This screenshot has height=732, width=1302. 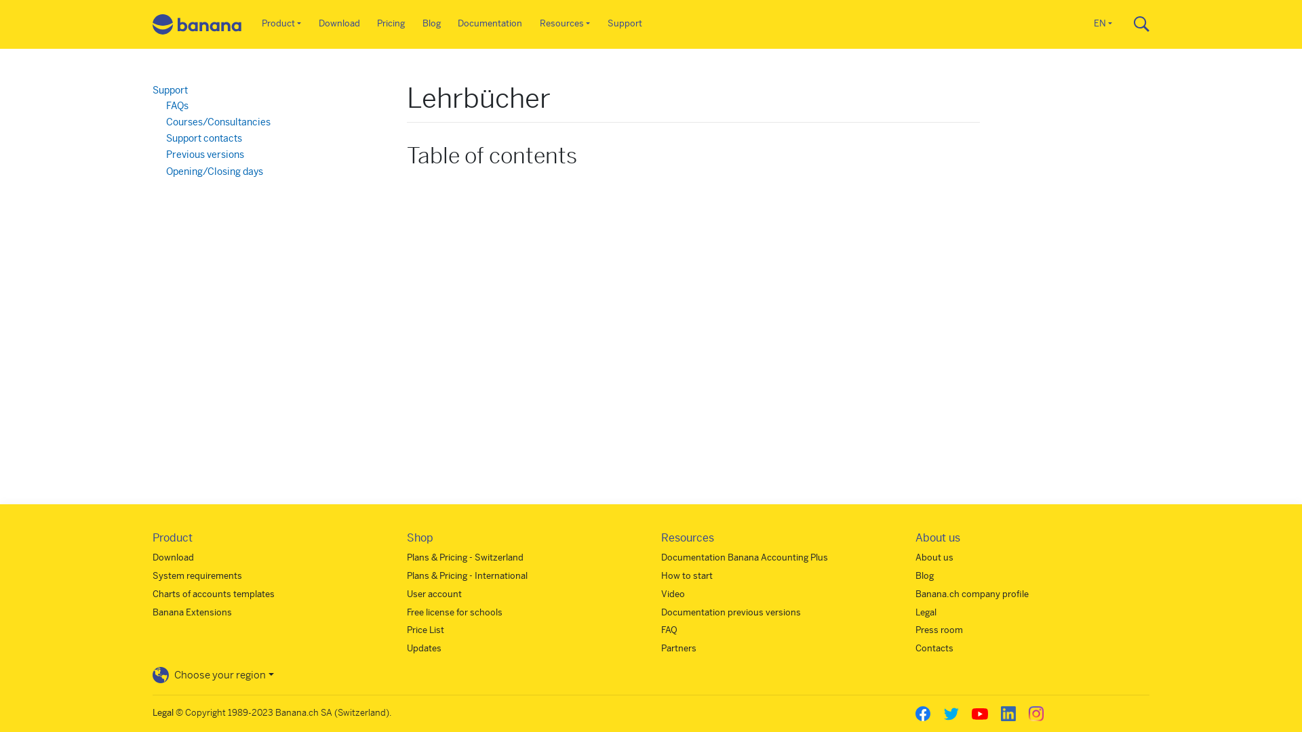 What do you see at coordinates (745, 557) in the screenshot?
I see `Documentation Banana Accounting Plus` at bounding box center [745, 557].